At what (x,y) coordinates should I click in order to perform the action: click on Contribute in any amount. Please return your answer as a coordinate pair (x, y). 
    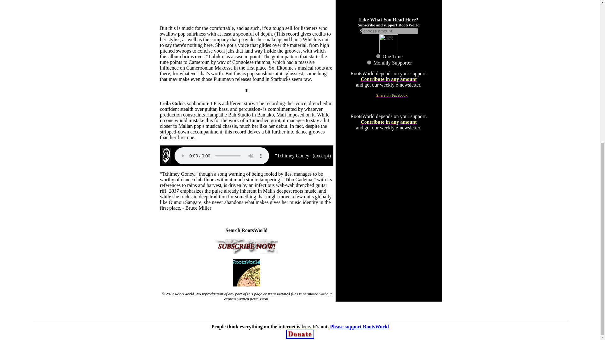
    Looking at the image, I should click on (389, 79).